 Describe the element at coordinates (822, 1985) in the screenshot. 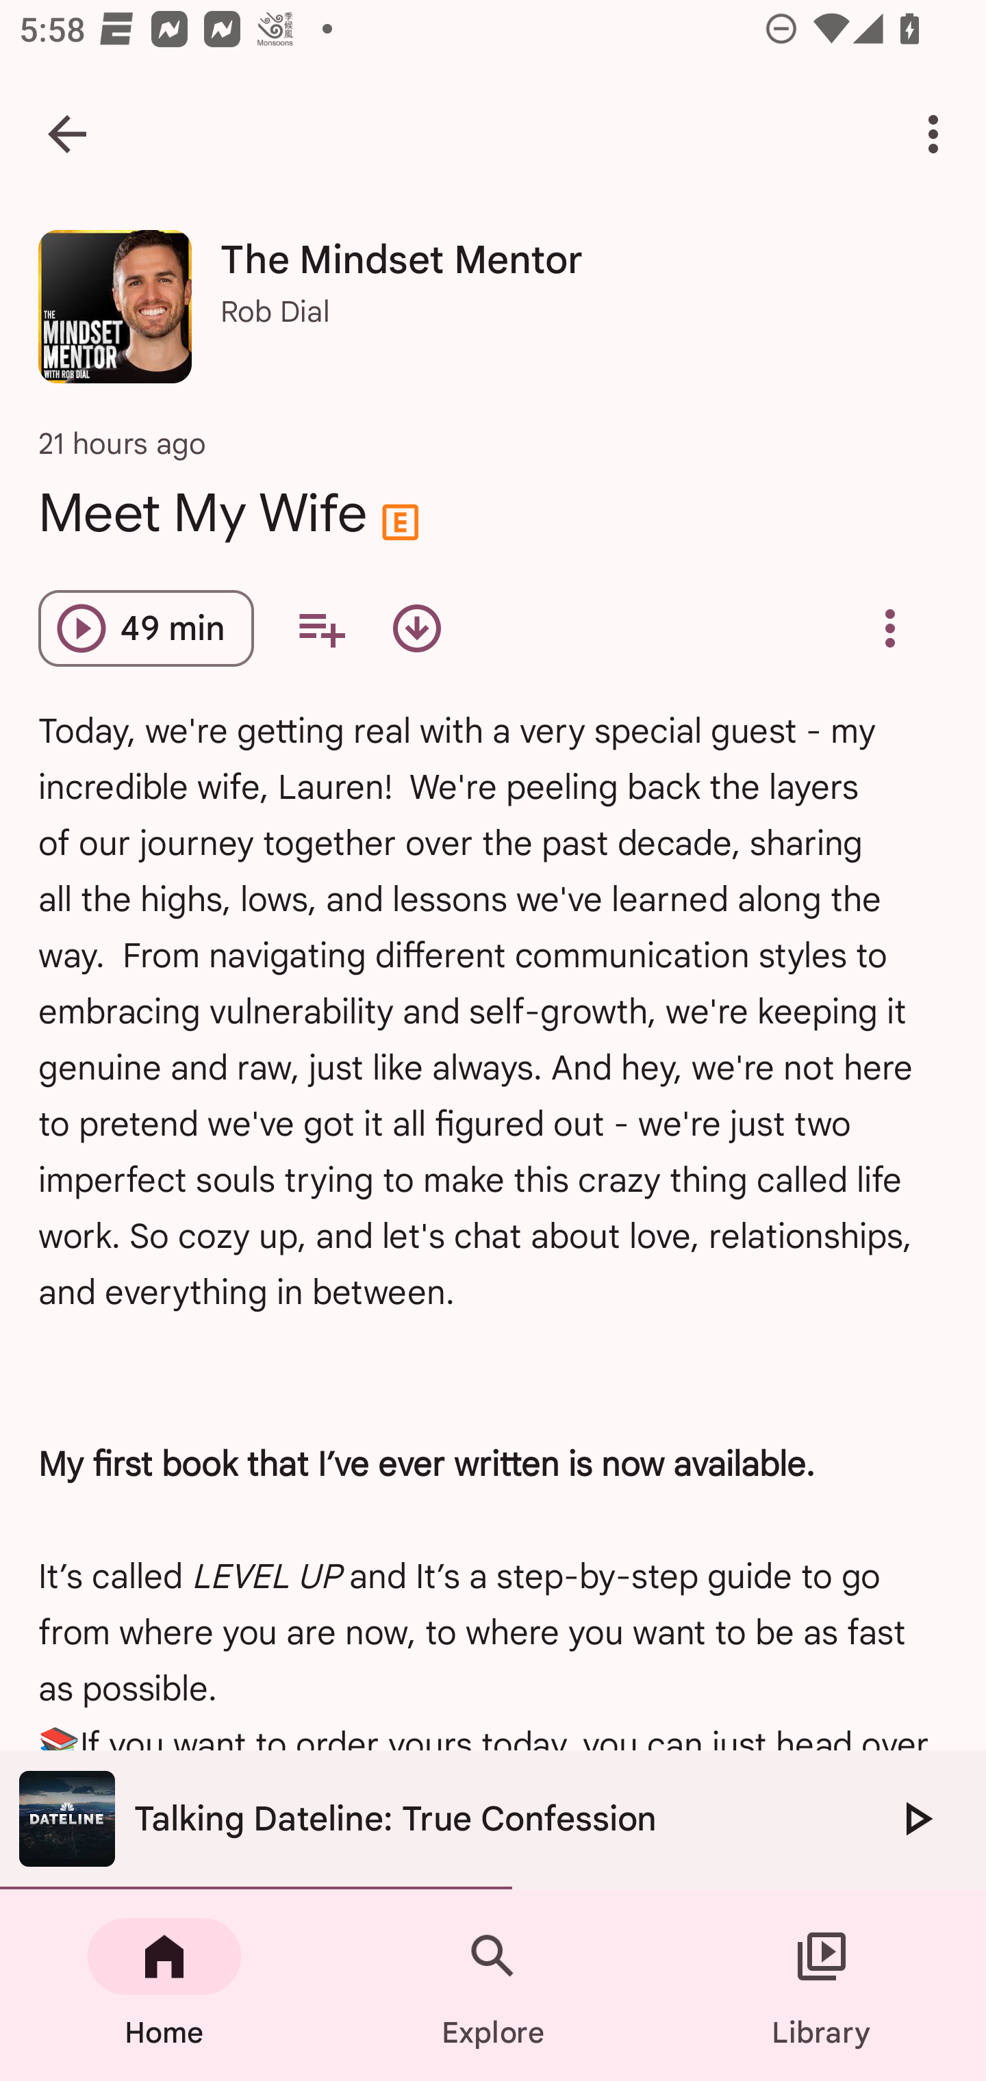

I see `Library` at that location.